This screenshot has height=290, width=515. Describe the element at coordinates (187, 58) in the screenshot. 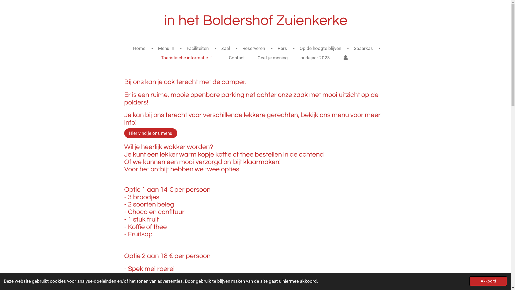

I see `Toeristische informatie` at that location.